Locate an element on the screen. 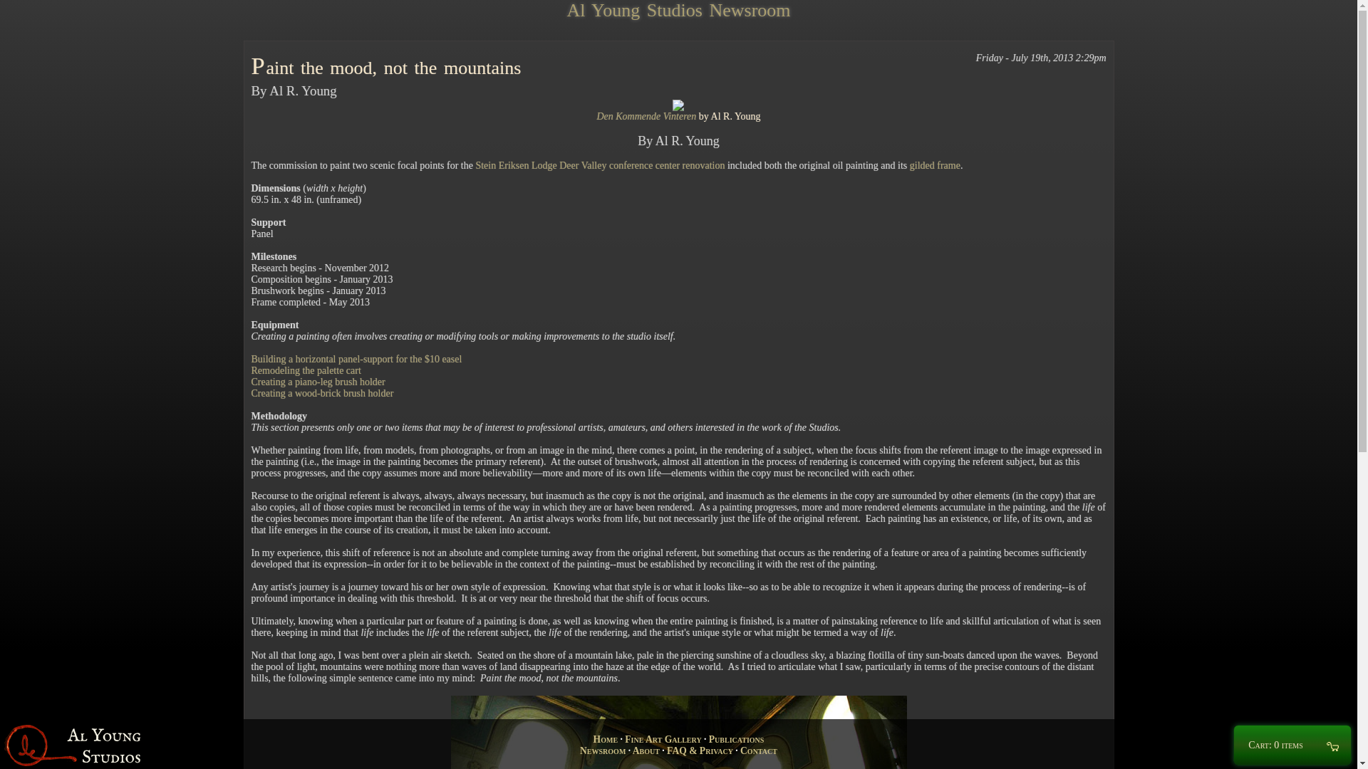  Al Young Studios Newsroom is located at coordinates (678, 10).